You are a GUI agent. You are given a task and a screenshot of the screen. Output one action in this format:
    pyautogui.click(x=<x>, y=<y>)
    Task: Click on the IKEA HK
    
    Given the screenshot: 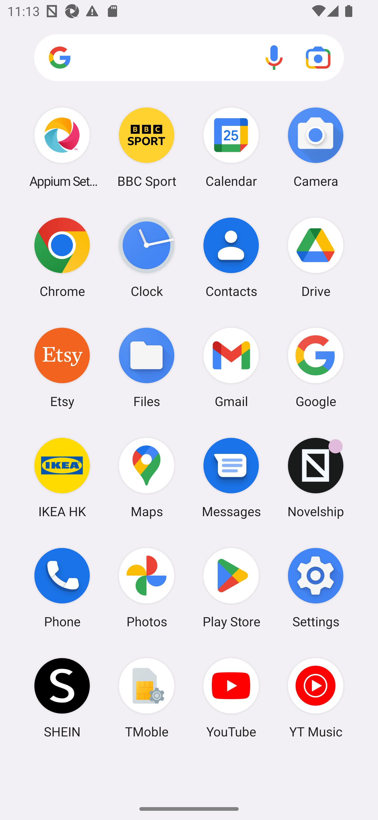 What is the action you would take?
    pyautogui.click(x=62, y=478)
    